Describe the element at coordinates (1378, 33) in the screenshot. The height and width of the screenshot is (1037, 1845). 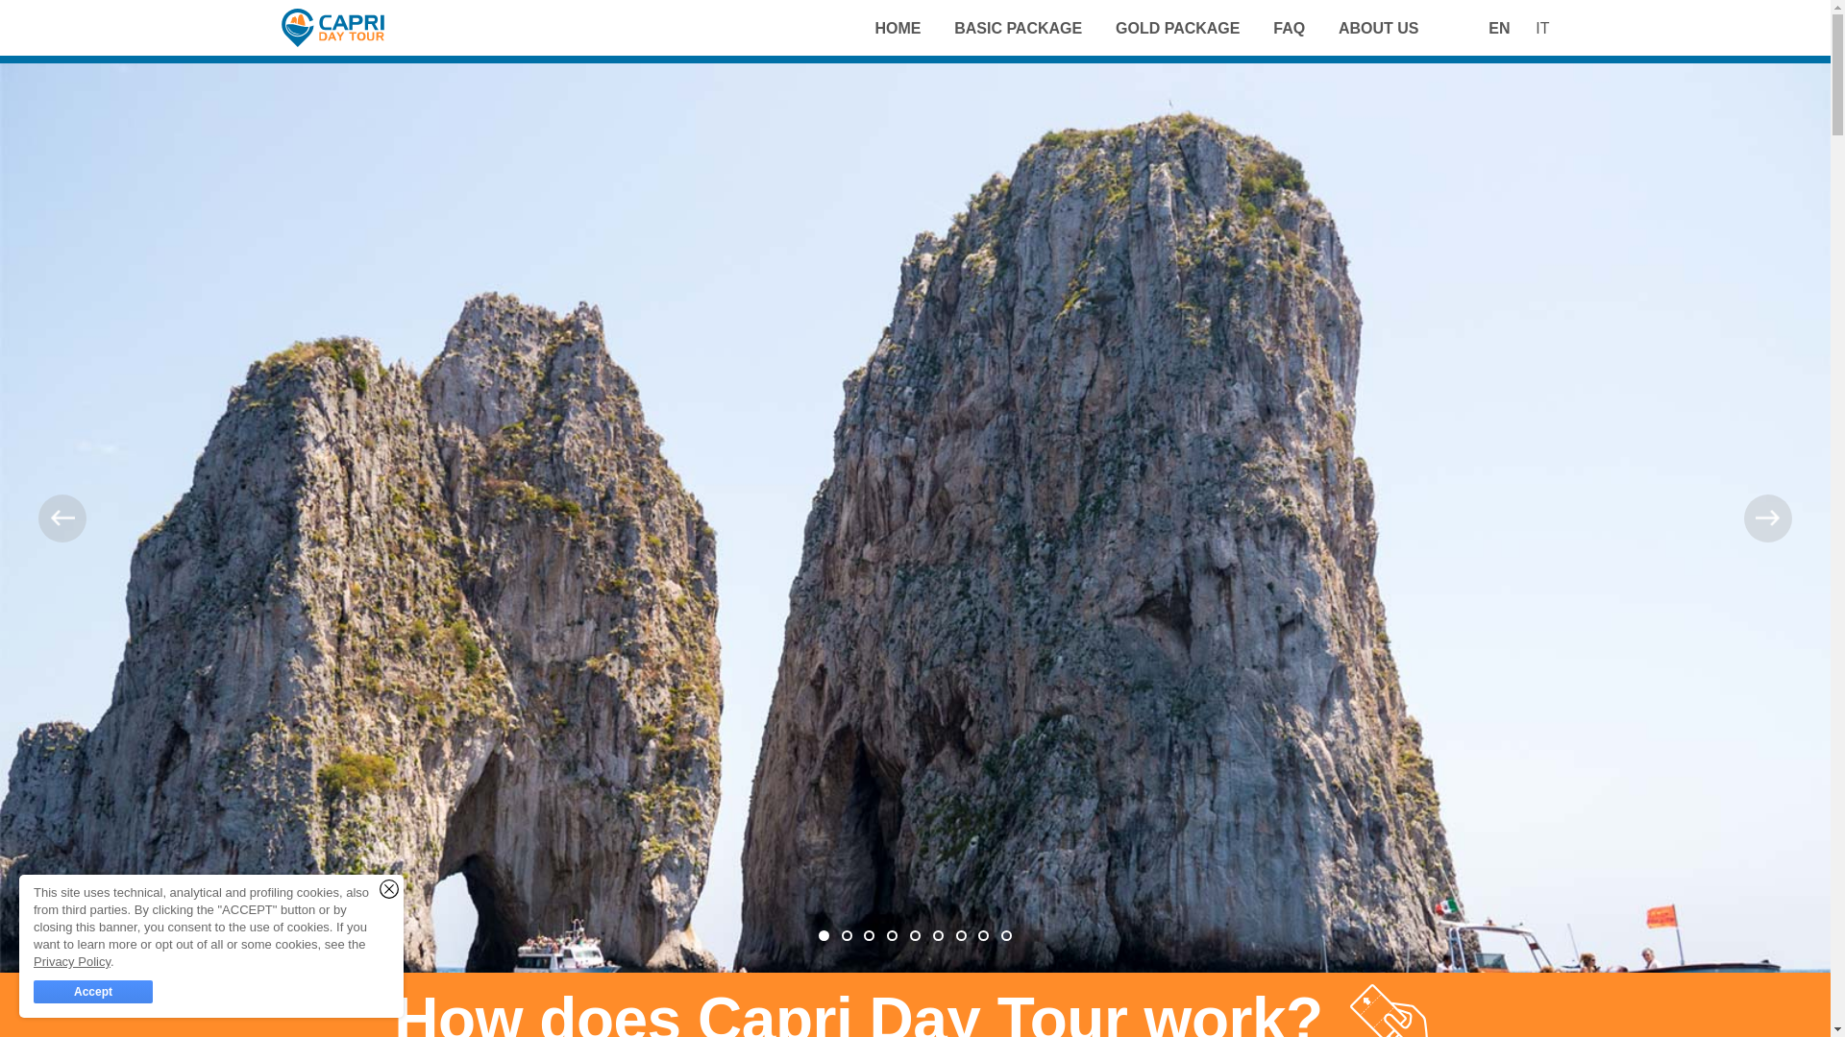
I see `ABOUT US` at that location.